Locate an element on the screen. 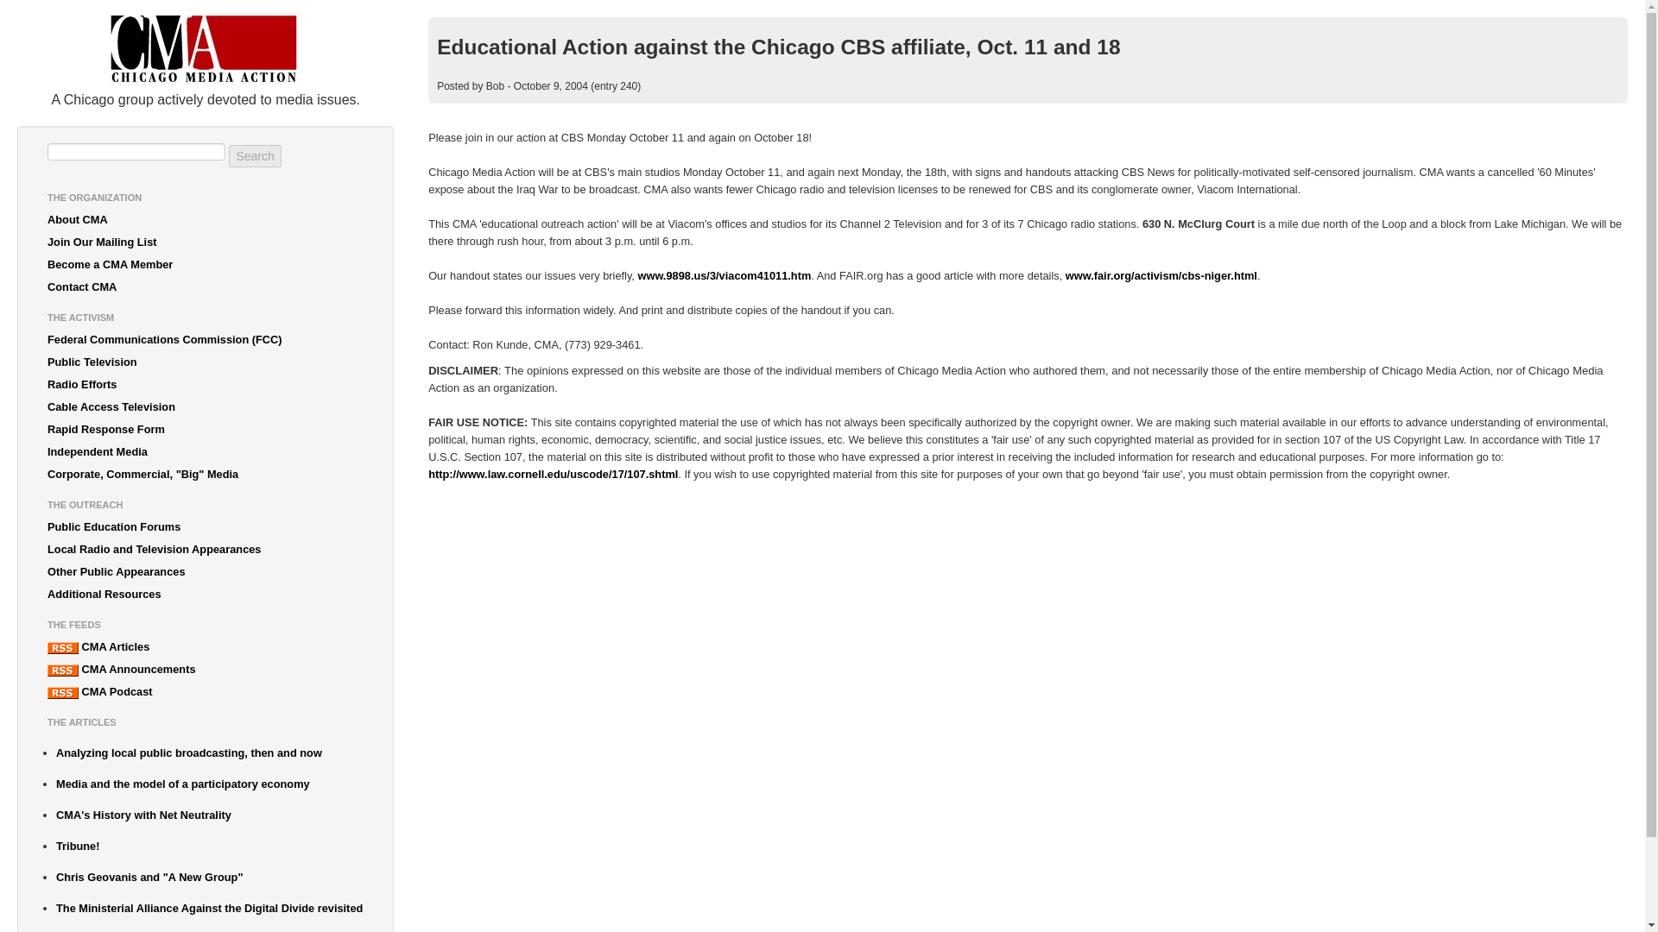 Image resolution: width=1658 pixels, height=932 pixels. Cable Access Television is located at coordinates (206, 407).